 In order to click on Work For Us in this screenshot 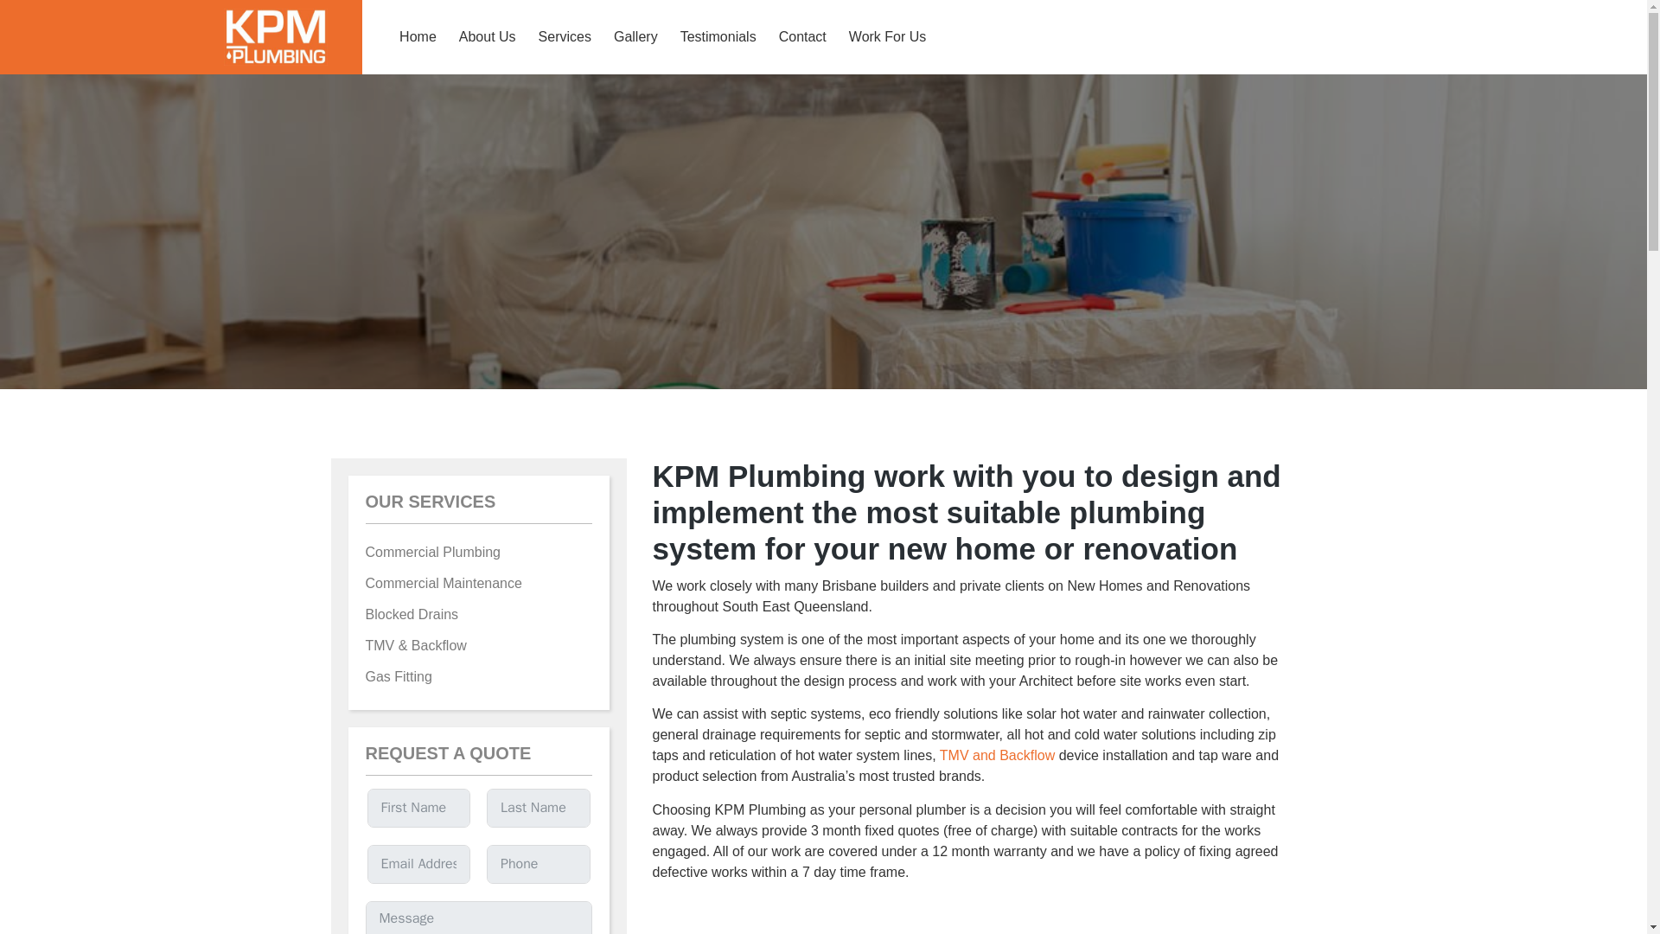, I will do `click(887, 36)`.